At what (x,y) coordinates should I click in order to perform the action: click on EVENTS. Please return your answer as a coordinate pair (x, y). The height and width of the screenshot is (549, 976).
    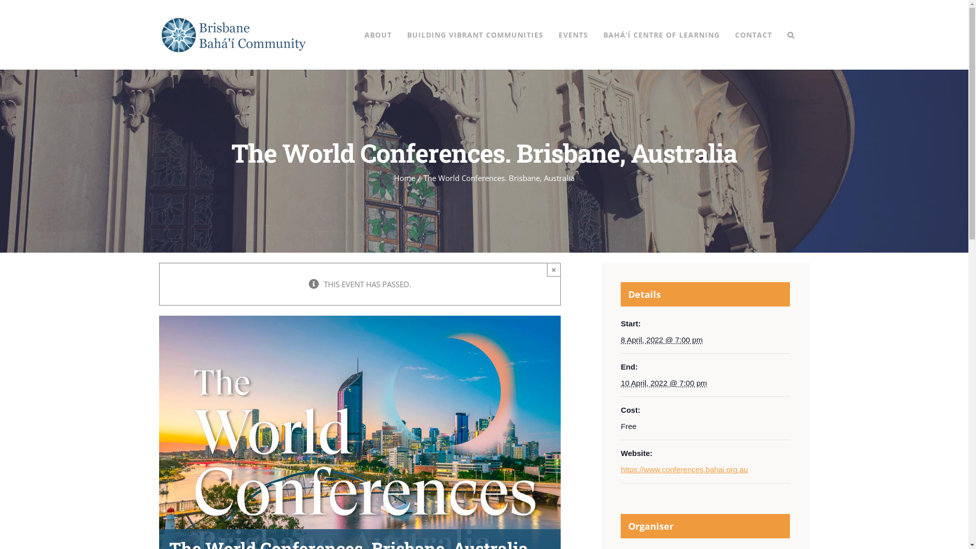
    Looking at the image, I should click on (573, 35).